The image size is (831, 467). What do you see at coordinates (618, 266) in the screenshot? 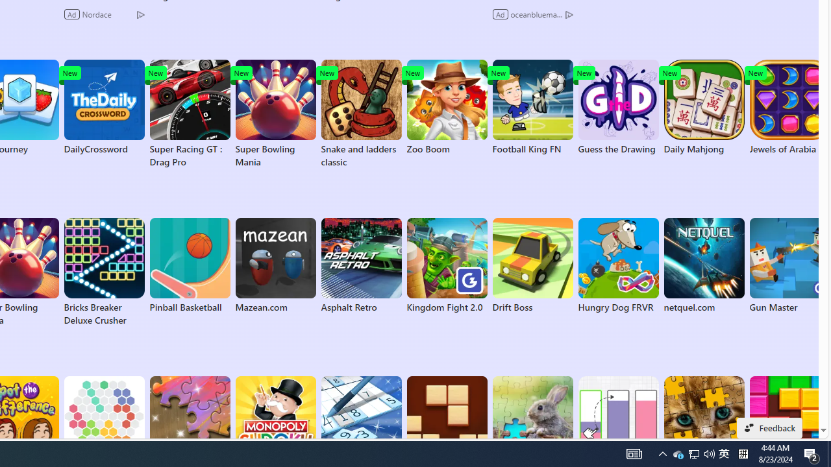
I see `Hungry Dog FRVR` at bounding box center [618, 266].